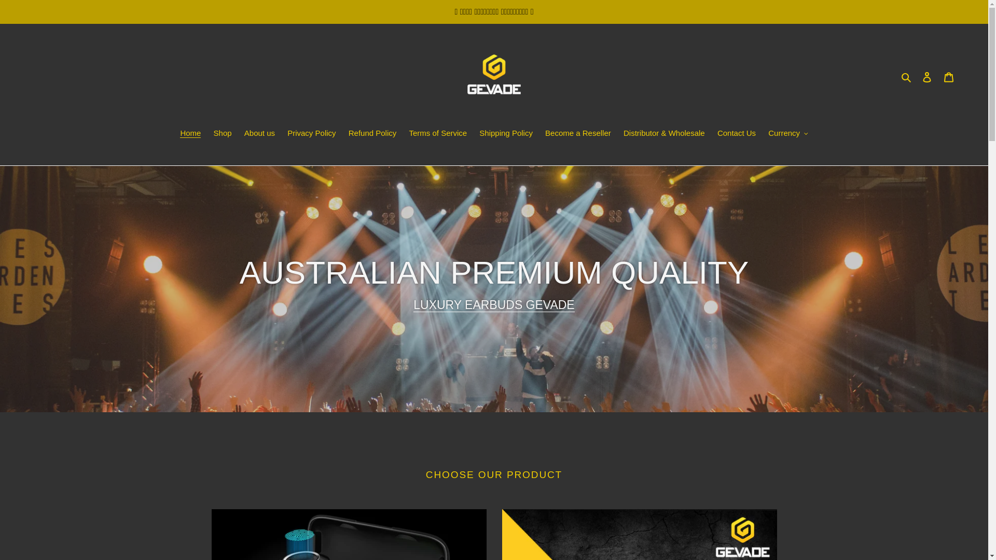 The width and height of the screenshot is (996, 560). What do you see at coordinates (907, 77) in the screenshot?
I see `Search` at bounding box center [907, 77].